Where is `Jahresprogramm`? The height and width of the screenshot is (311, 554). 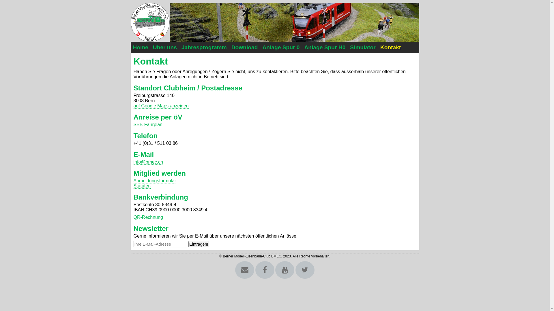 Jahresprogramm is located at coordinates (204, 47).